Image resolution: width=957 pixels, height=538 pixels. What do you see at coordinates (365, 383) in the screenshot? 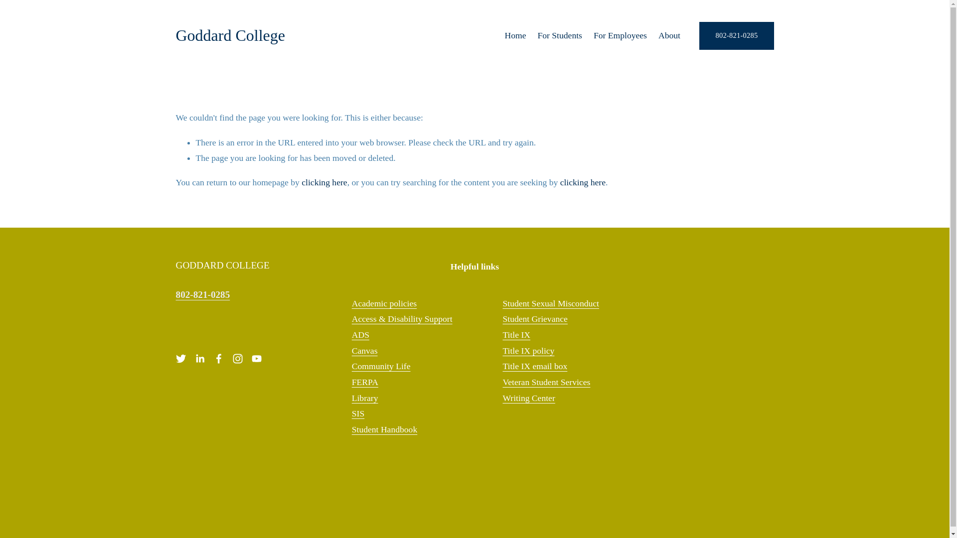
I see `FERPA` at bounding box center [365, 383].